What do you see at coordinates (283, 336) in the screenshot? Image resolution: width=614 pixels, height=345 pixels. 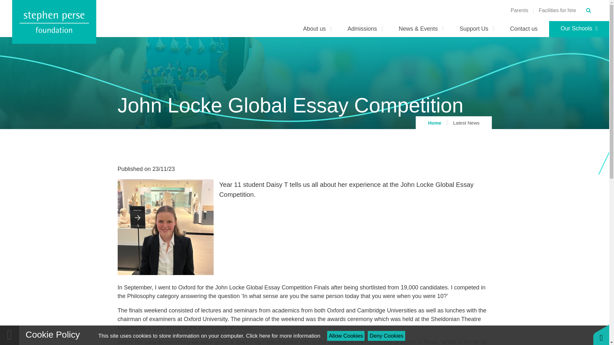 I see `See cookie policy` at bounding box center [283, 336].